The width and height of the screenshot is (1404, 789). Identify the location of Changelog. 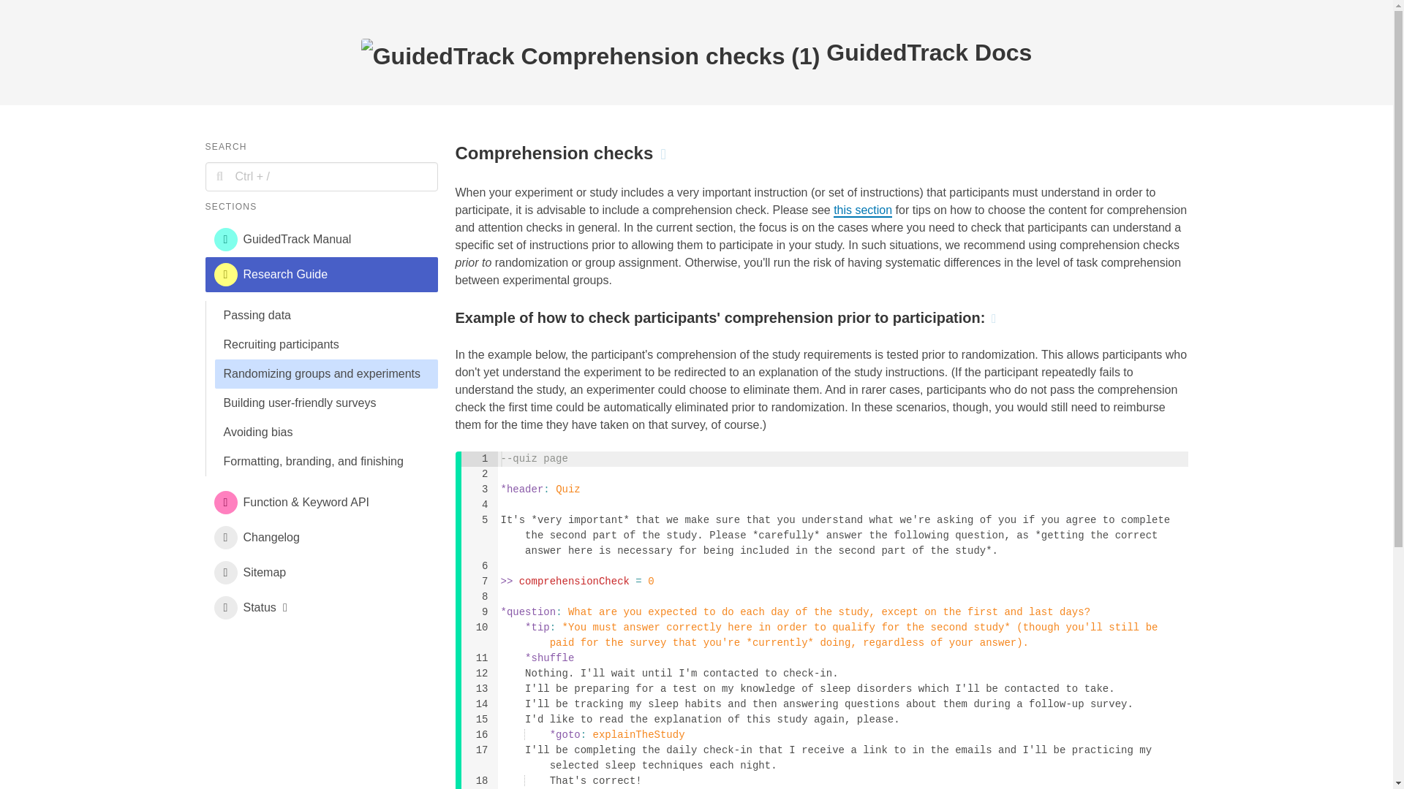
(320, 538).